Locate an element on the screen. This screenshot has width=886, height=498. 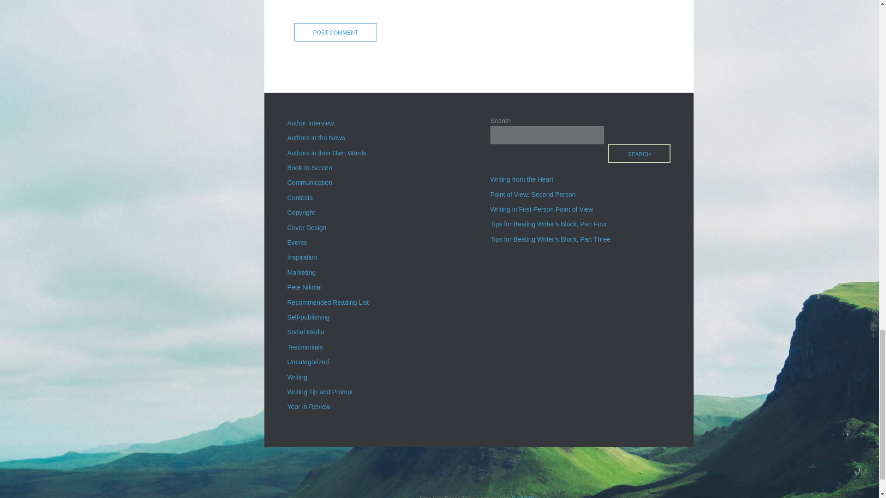
Inspiration is located at coordinates (302, 257).